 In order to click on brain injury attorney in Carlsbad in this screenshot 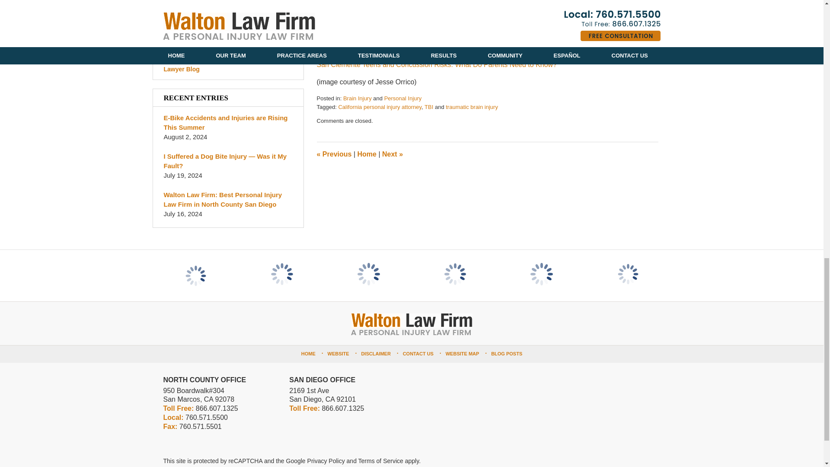, I will do `click(465, 3)`.